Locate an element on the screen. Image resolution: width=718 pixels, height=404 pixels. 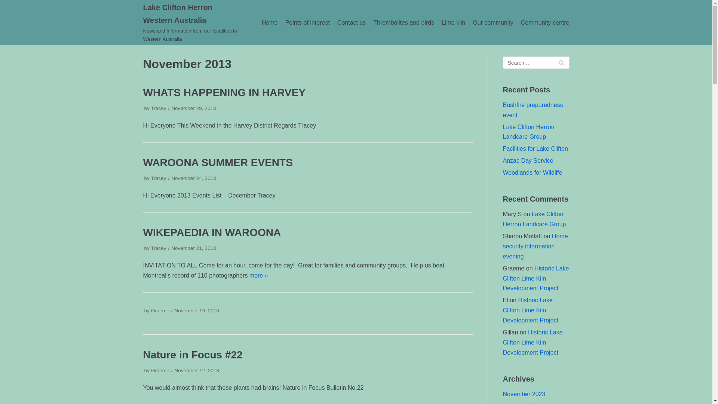
Home is located at coordinates (270, 23).